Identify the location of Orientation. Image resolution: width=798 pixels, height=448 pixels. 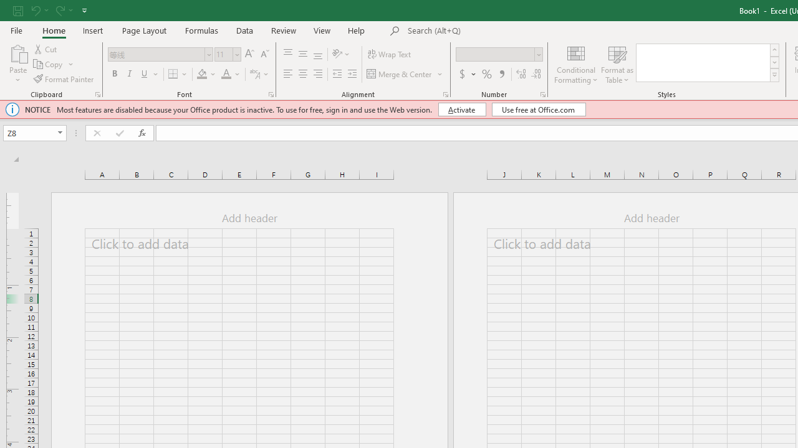
(341, 55).